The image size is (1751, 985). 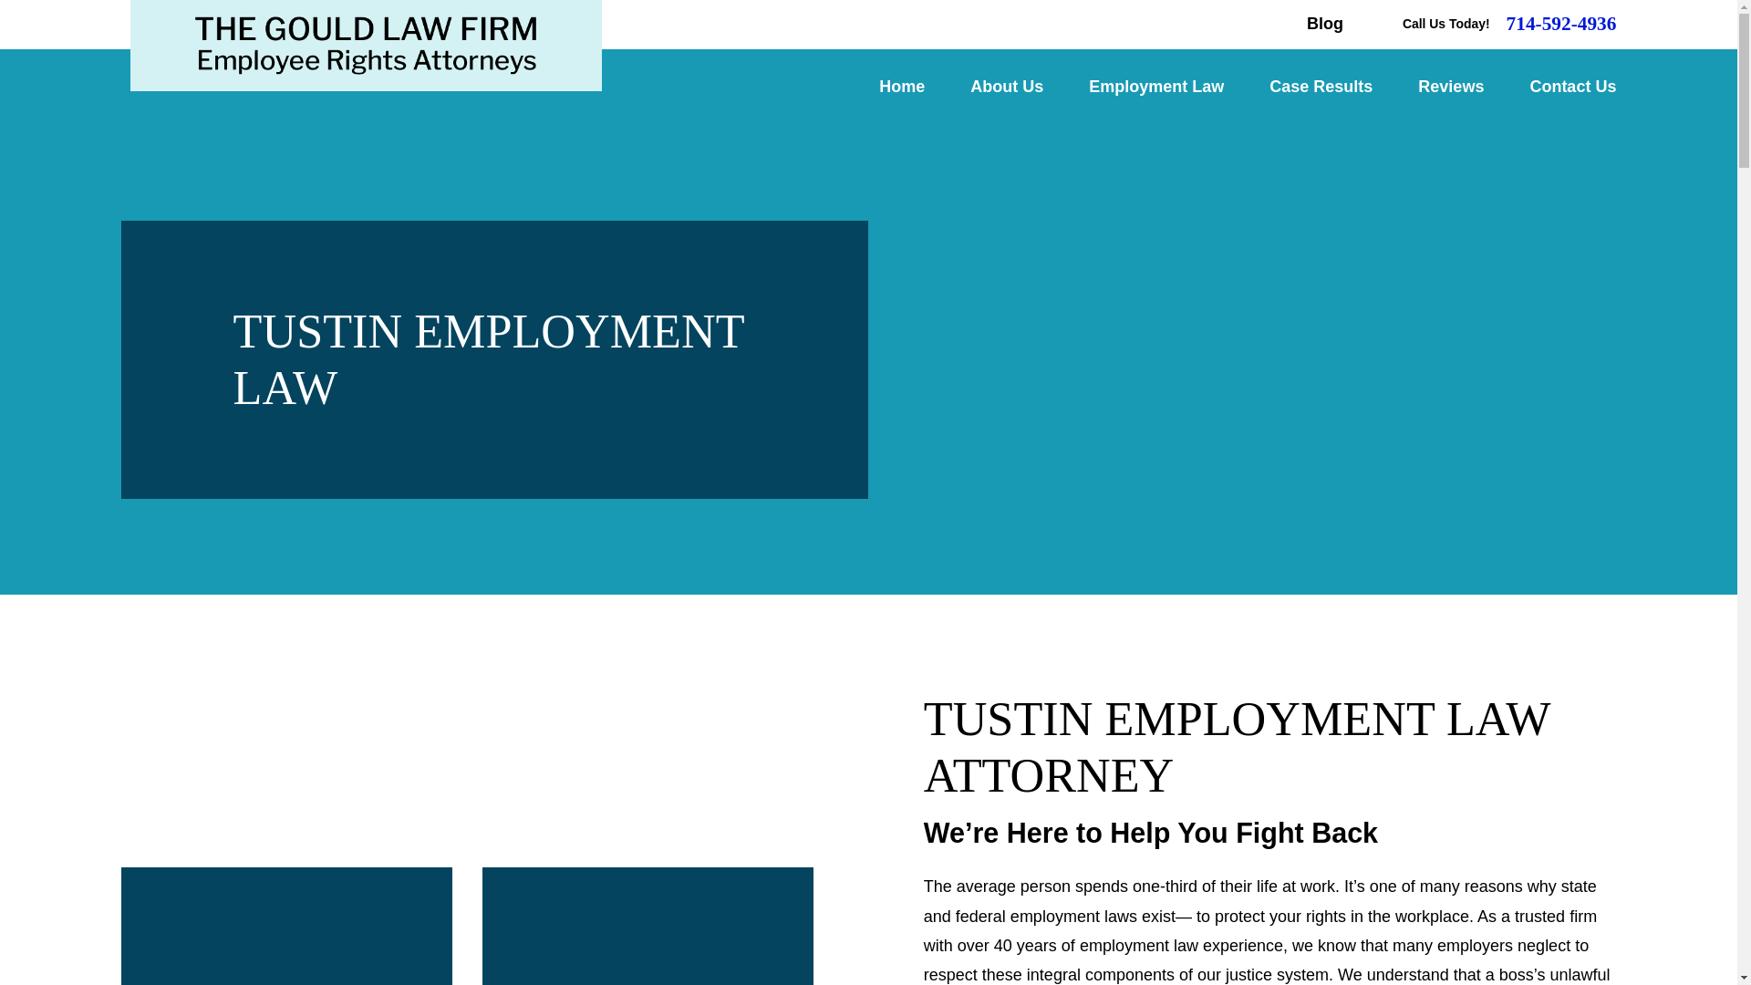 I want to click on Case Results, so click(x=1321, y=88).